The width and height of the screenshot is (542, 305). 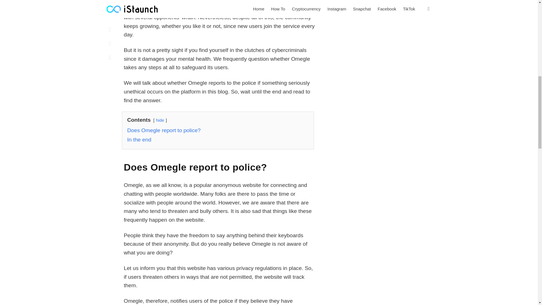 I want to click on In the end, so click(x=139, y=140).